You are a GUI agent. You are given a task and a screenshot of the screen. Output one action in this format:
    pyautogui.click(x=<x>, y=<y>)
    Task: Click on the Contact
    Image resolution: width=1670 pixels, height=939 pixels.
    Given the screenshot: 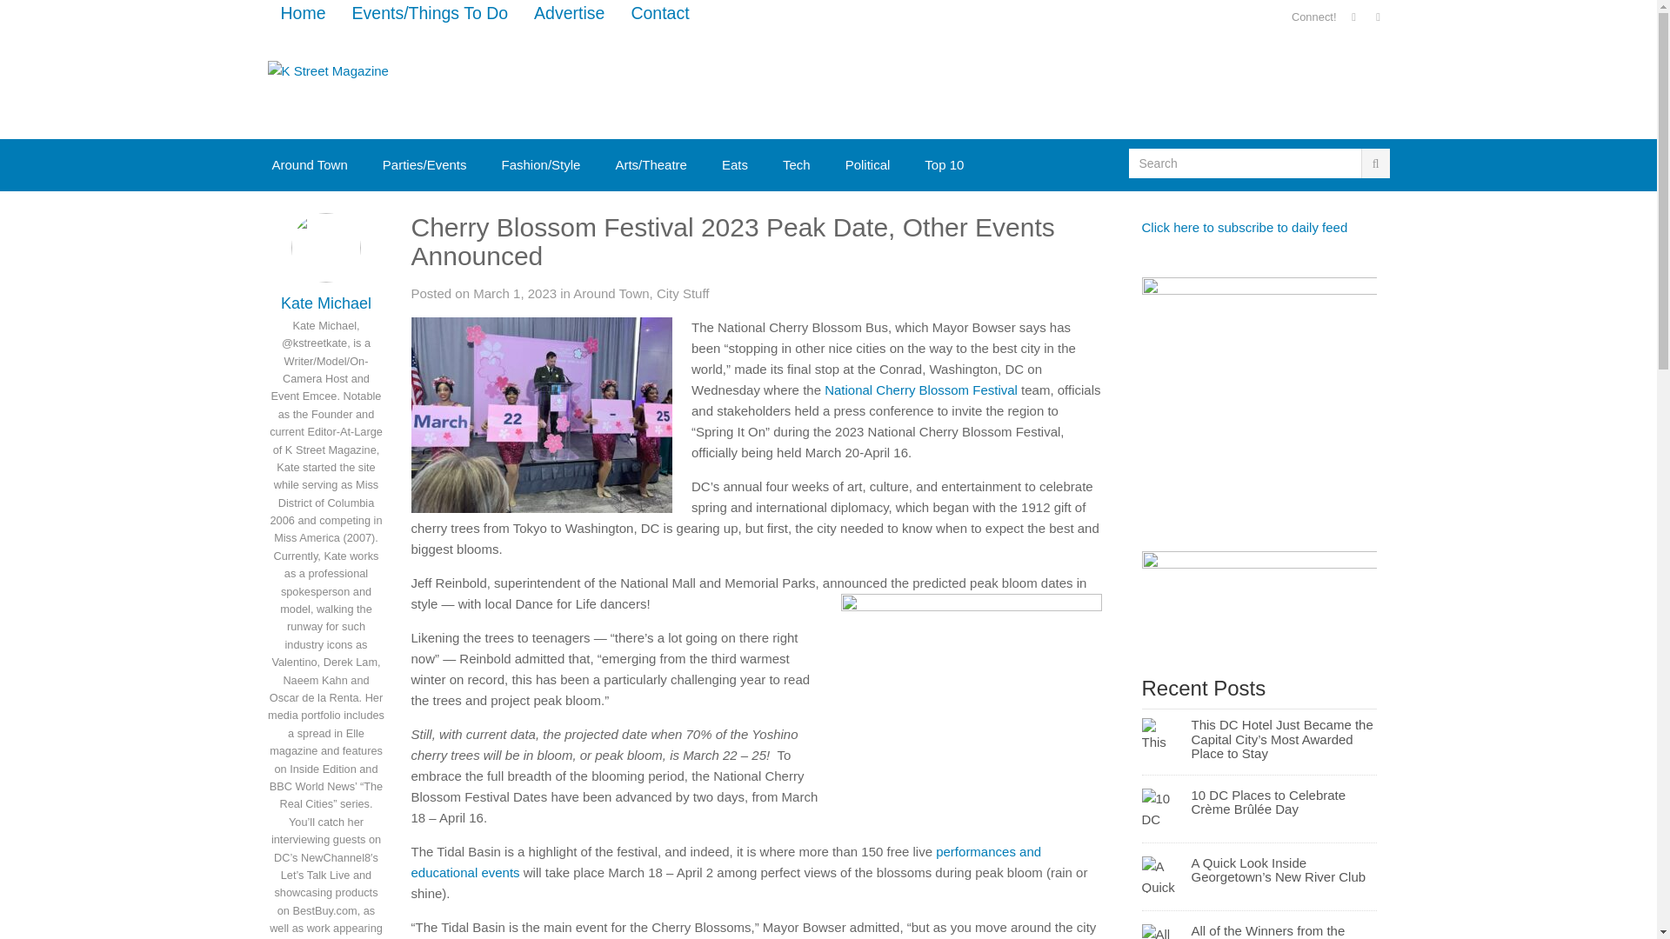 What is the action you would take?
    pyautogui.click(x=659, y=14)
    